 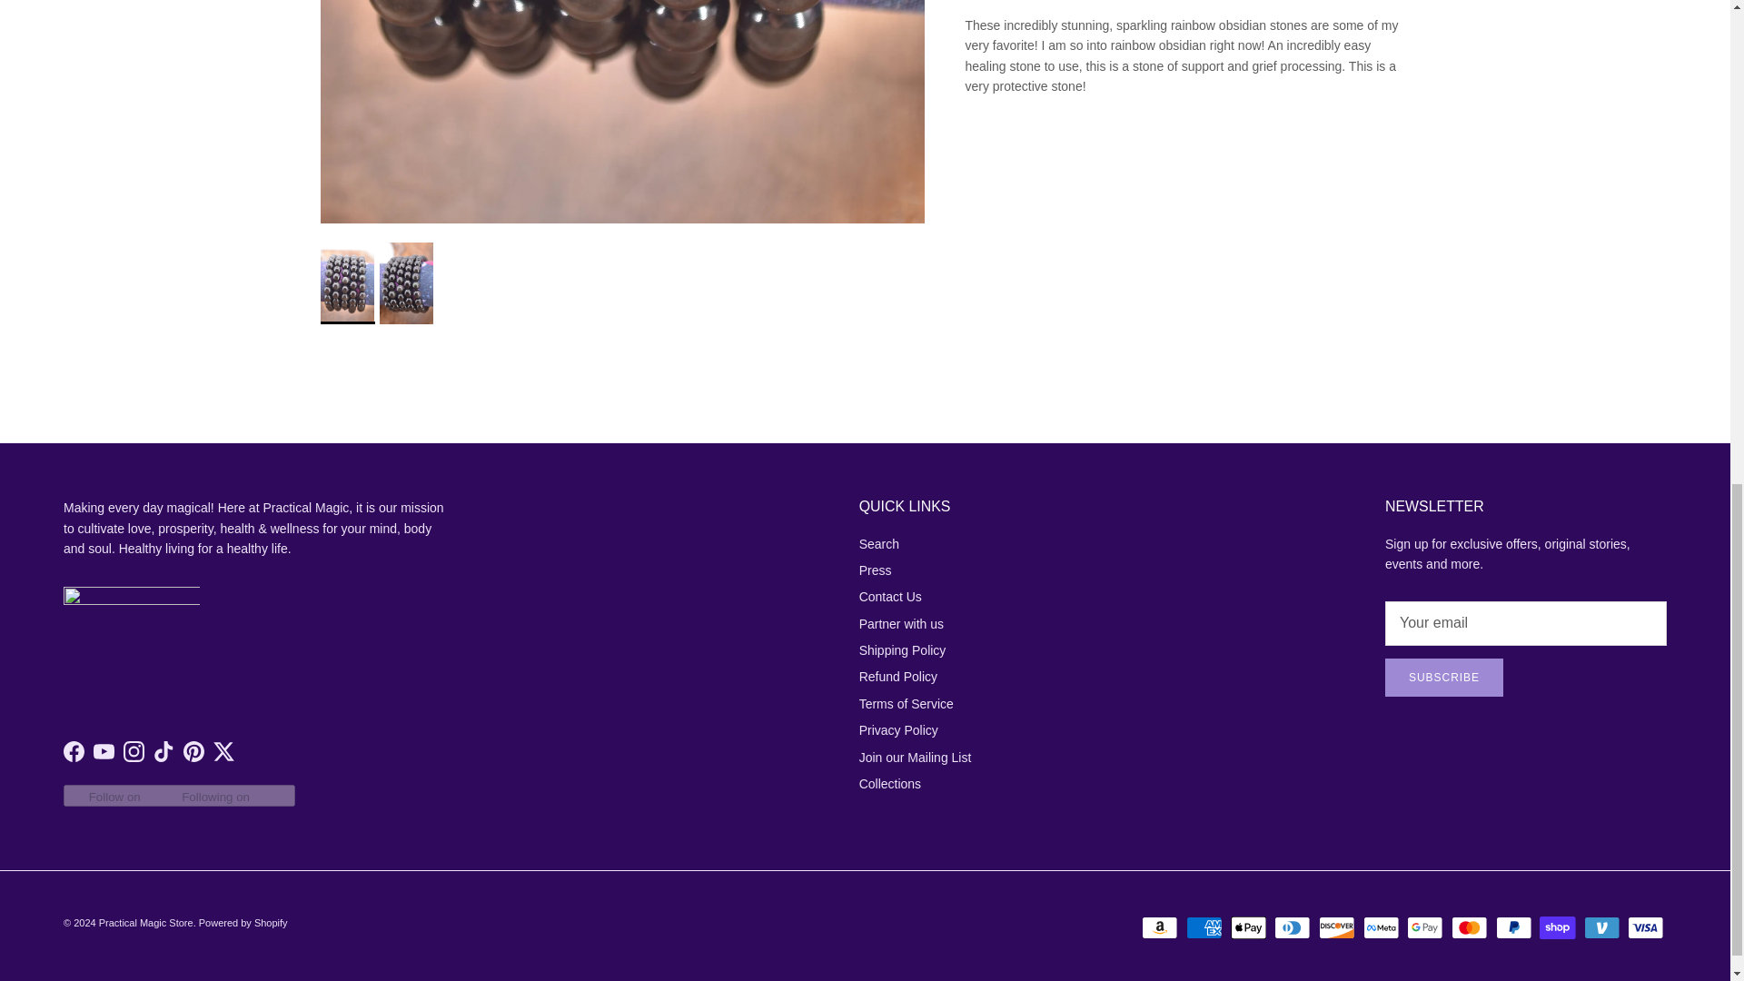 I want to click on Practical Magic Store on Pinterest, so click(x=193, y=752).